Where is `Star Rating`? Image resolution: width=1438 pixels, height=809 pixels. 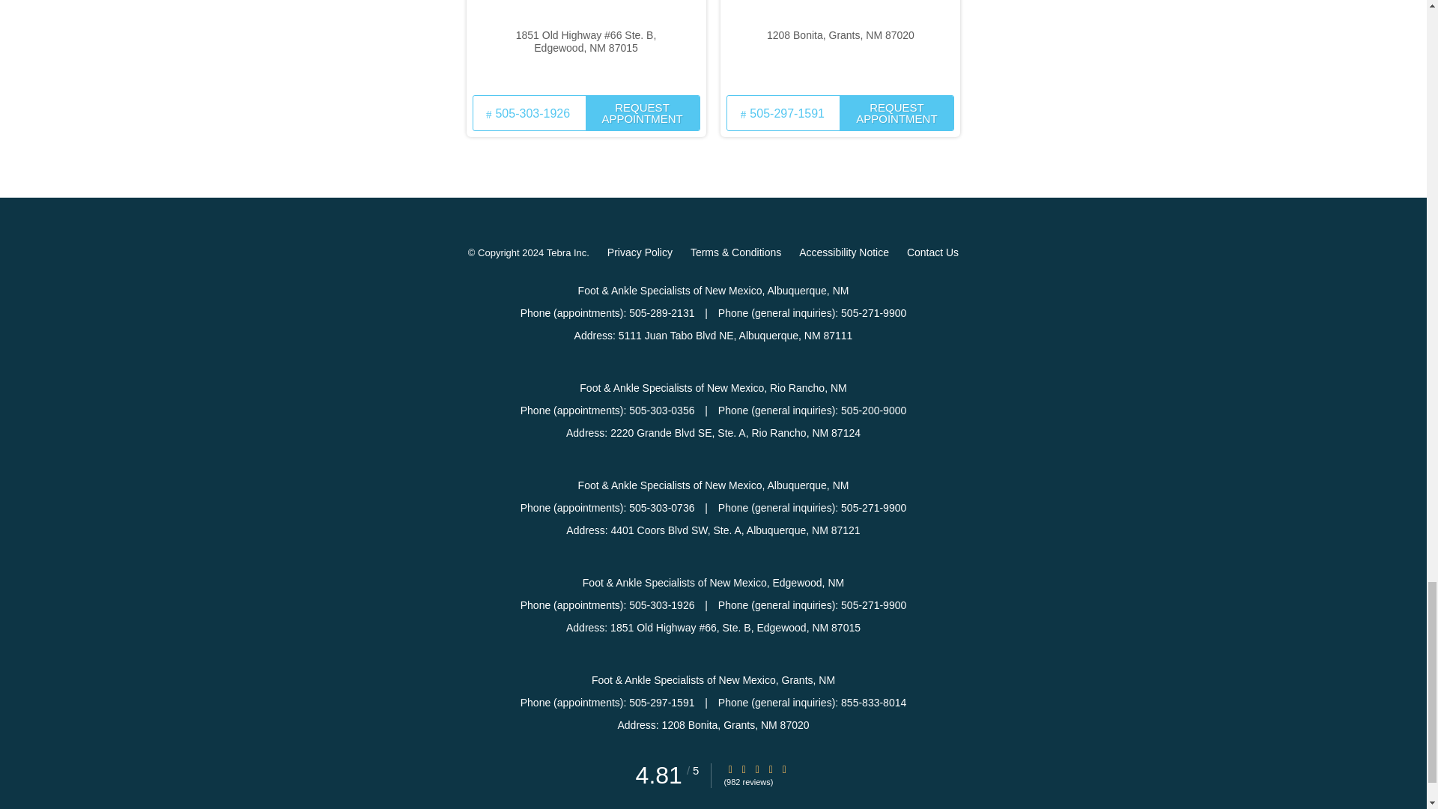 Star Rating is located at coordinates (770, 769).